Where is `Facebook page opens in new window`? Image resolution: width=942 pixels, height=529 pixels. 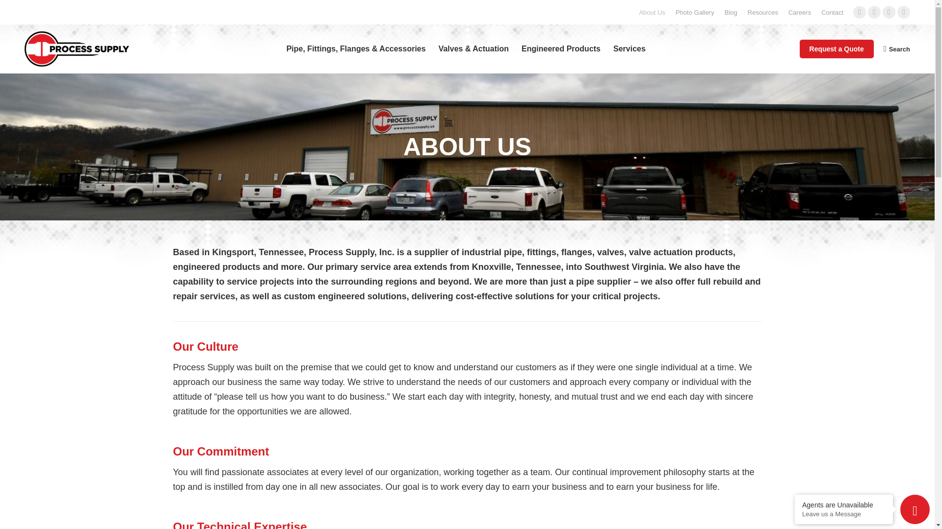
Facebook page opens in new window is located at coordinates (860, 12).